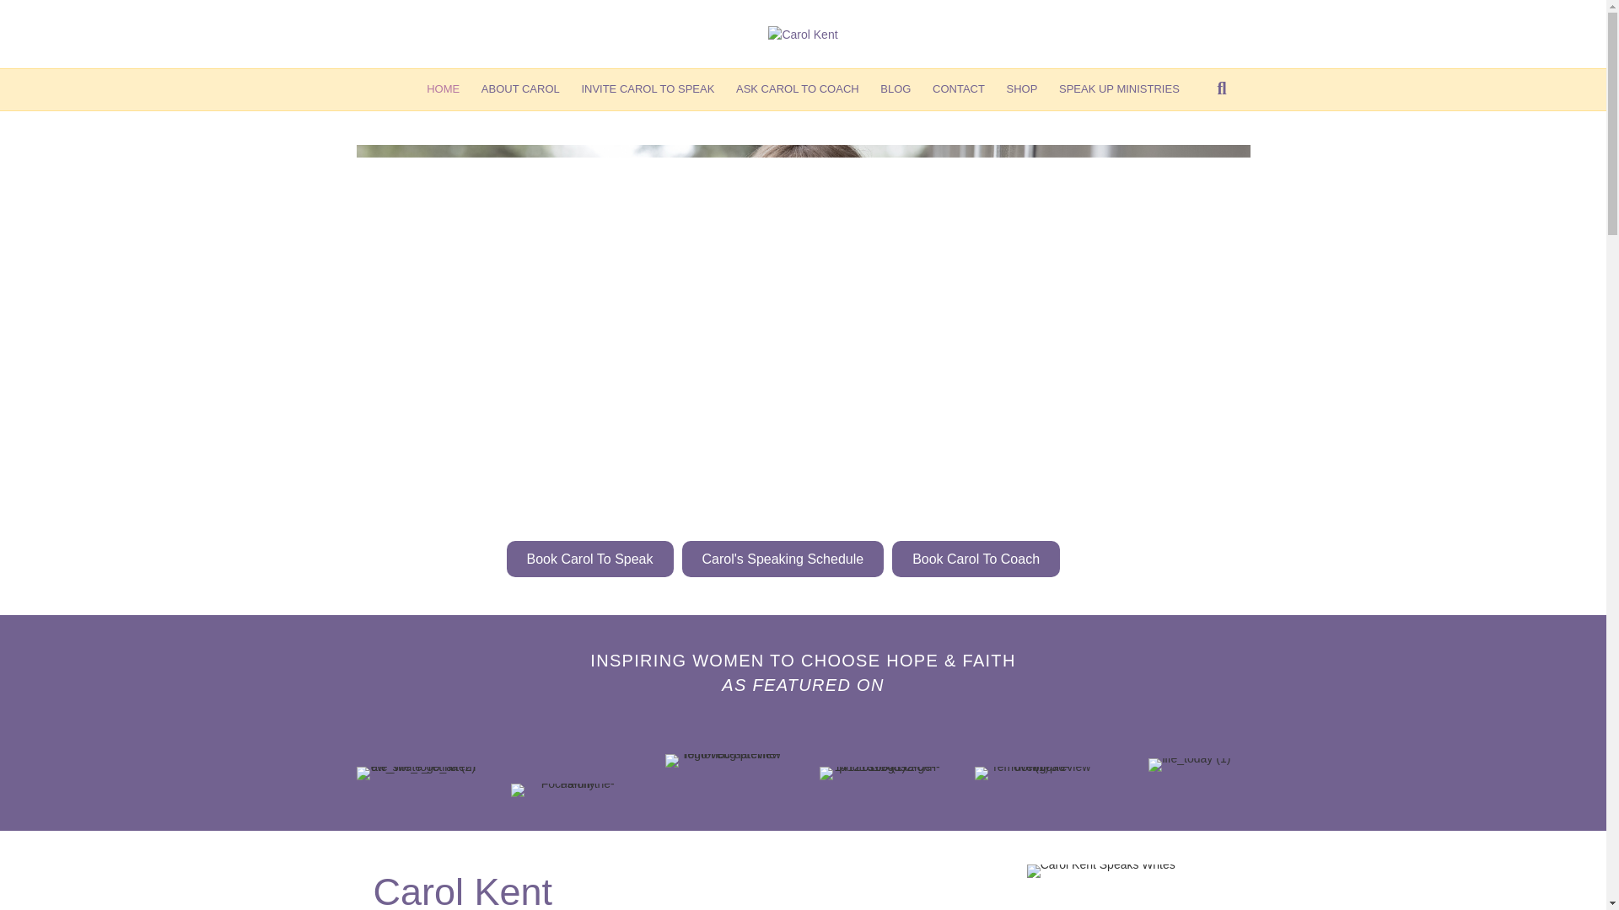 This screenshot has height=910, width=1619. What do you see at coordinates (976, 558) in the screenshot?
I see `Book Carol To Coach` at bounding box center [976, 558].